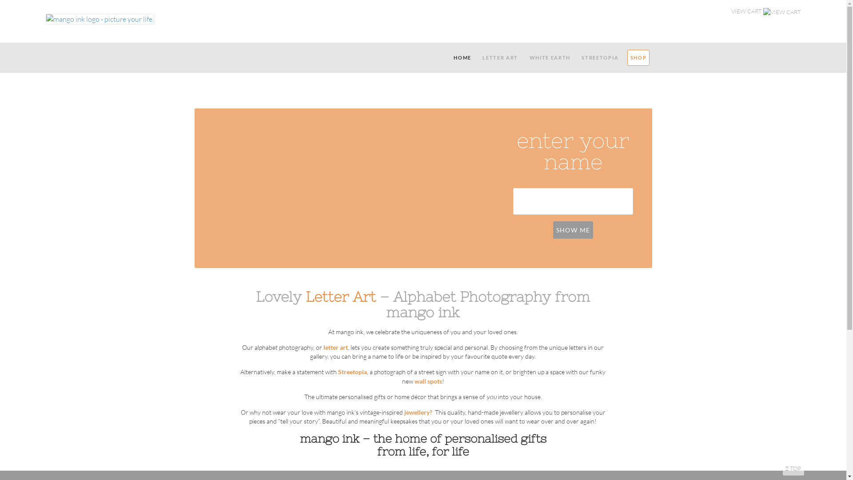  What do you see at coordinates (341, 297) in the screenshot?
I see `Letter Art` at bounding box center [341, 297].